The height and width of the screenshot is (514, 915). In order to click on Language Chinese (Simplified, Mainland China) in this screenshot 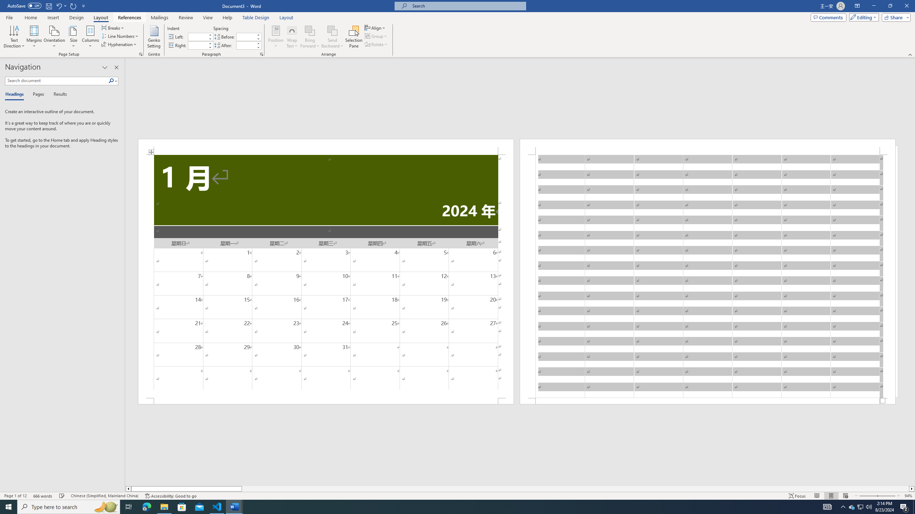, I will do `click(104, 496)`.